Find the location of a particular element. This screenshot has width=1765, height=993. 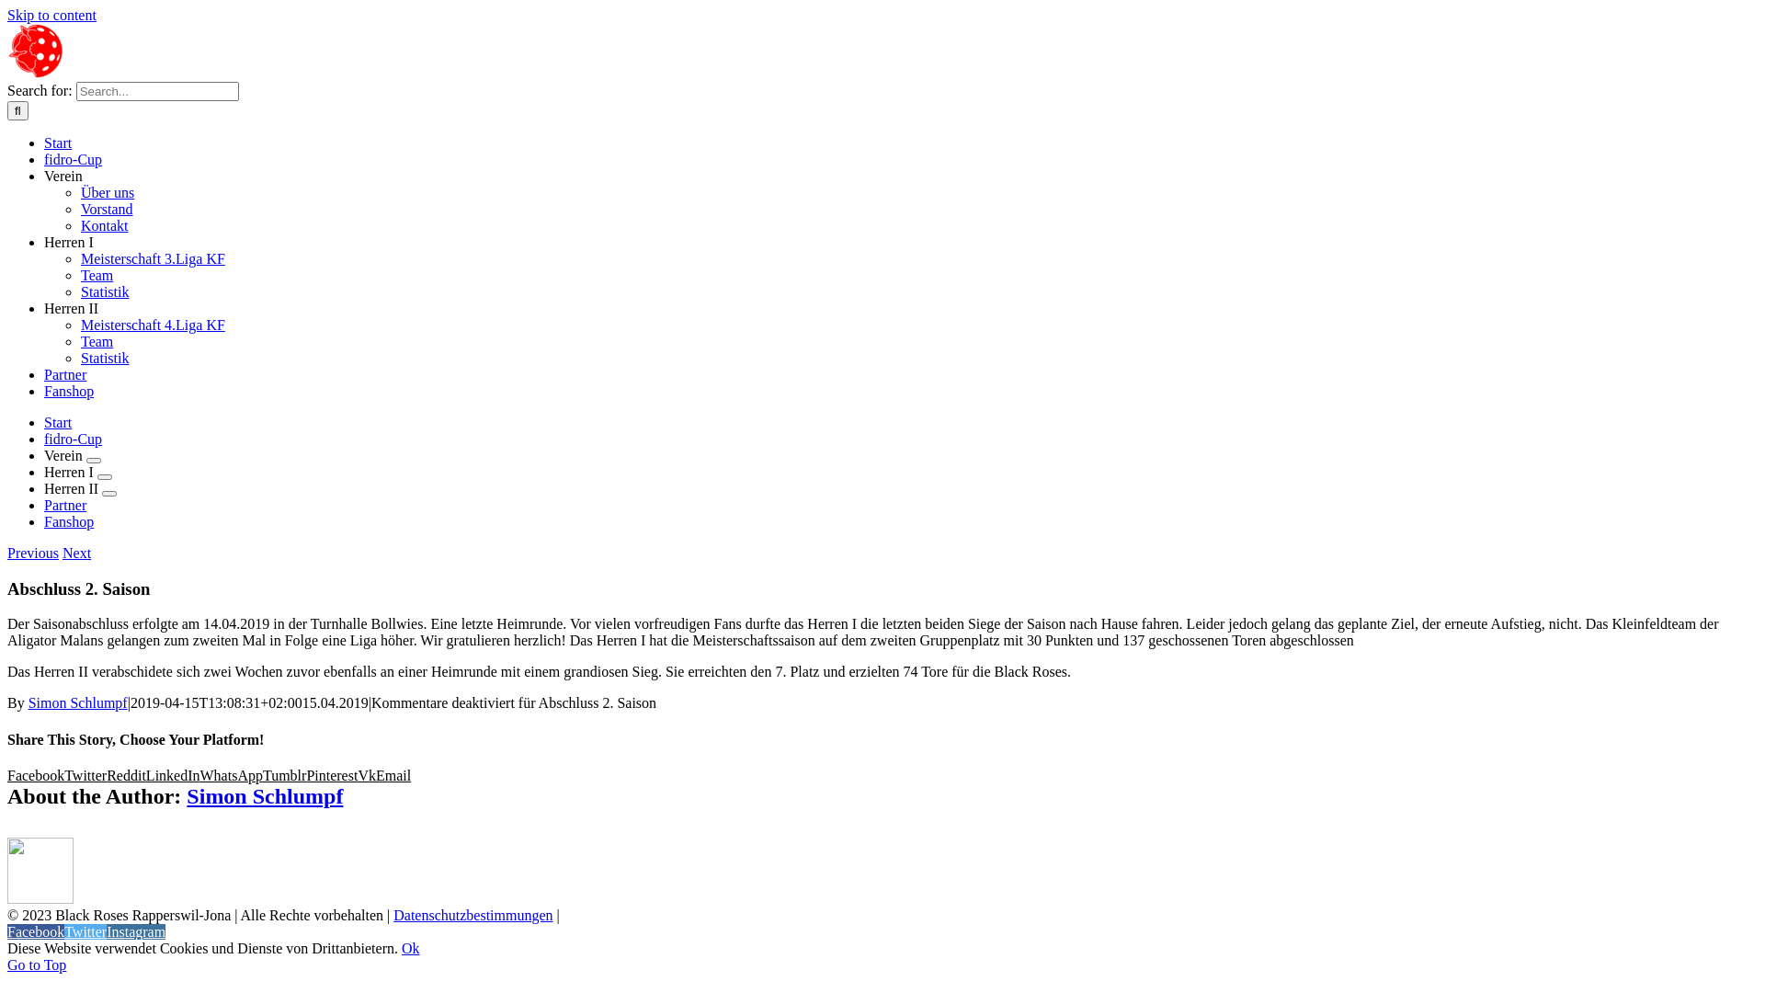

Partner is located at coordinates (65, 375).